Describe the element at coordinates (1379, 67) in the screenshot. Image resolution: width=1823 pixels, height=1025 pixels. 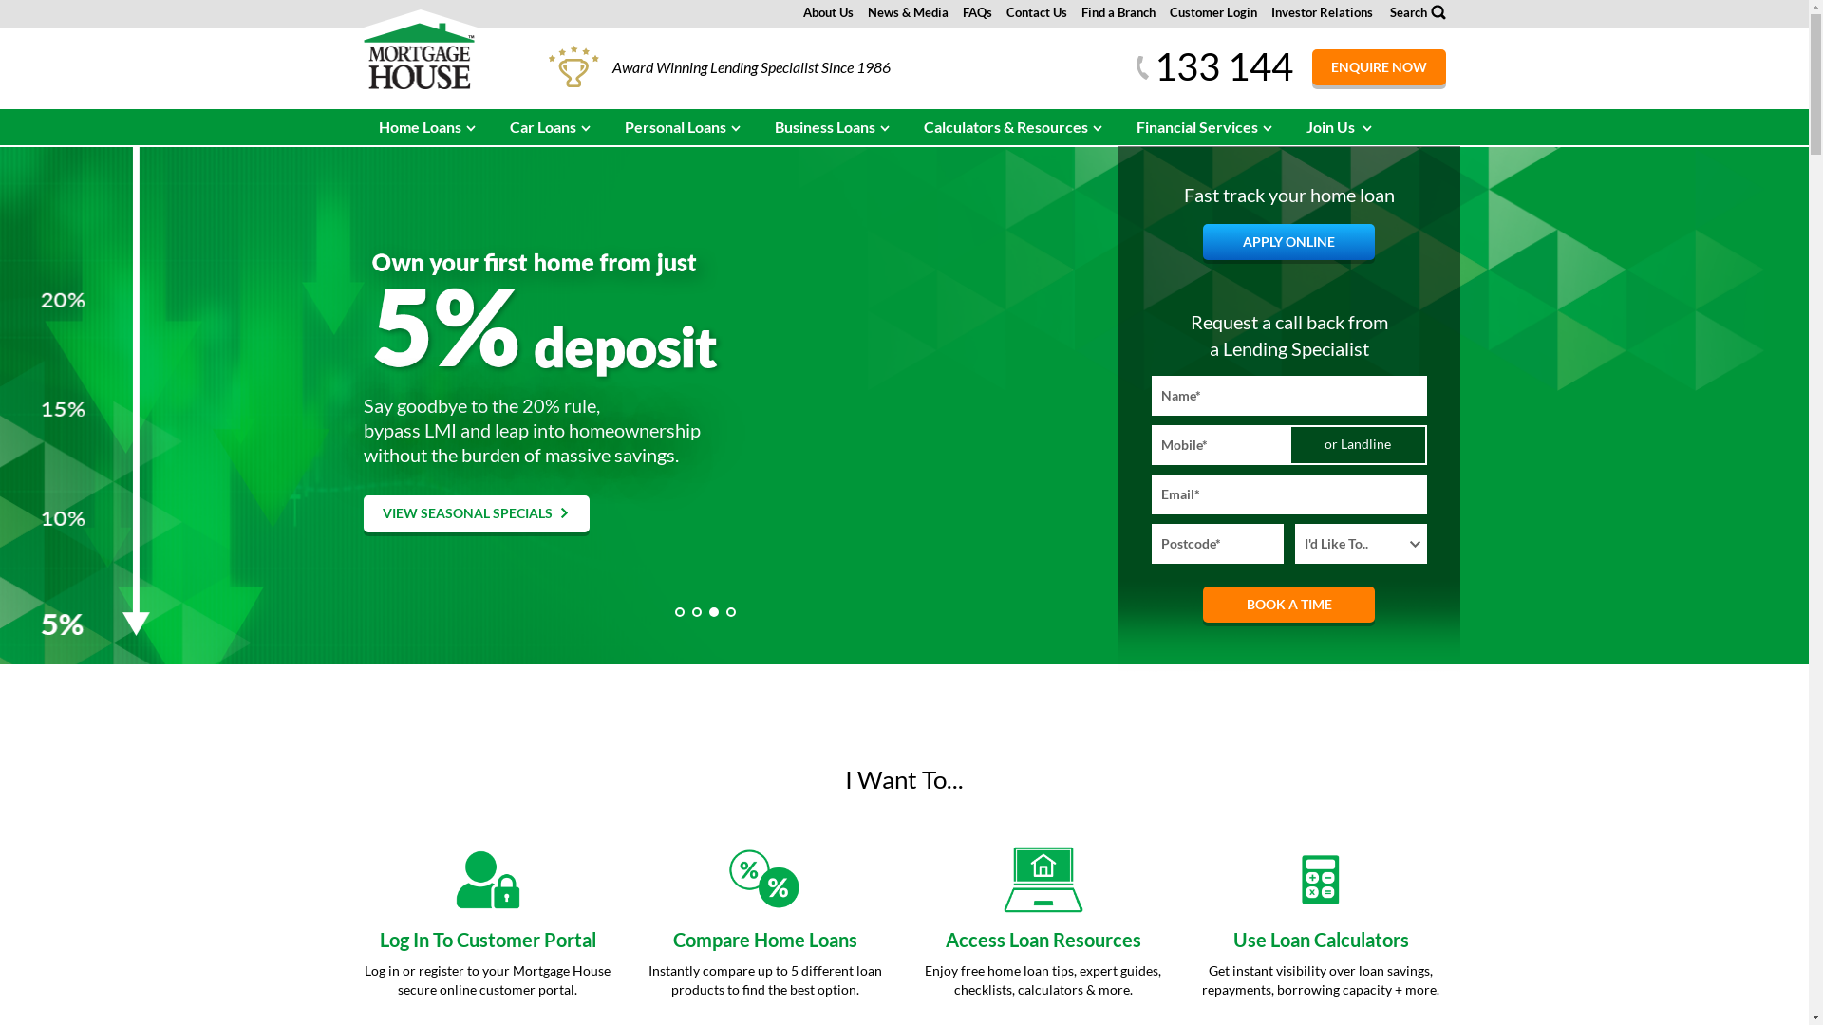
I see `ENQUIRE NOW` at that location.